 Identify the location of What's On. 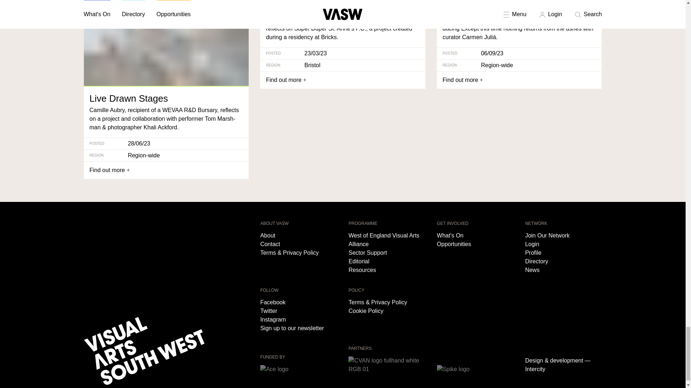
(475, 236).